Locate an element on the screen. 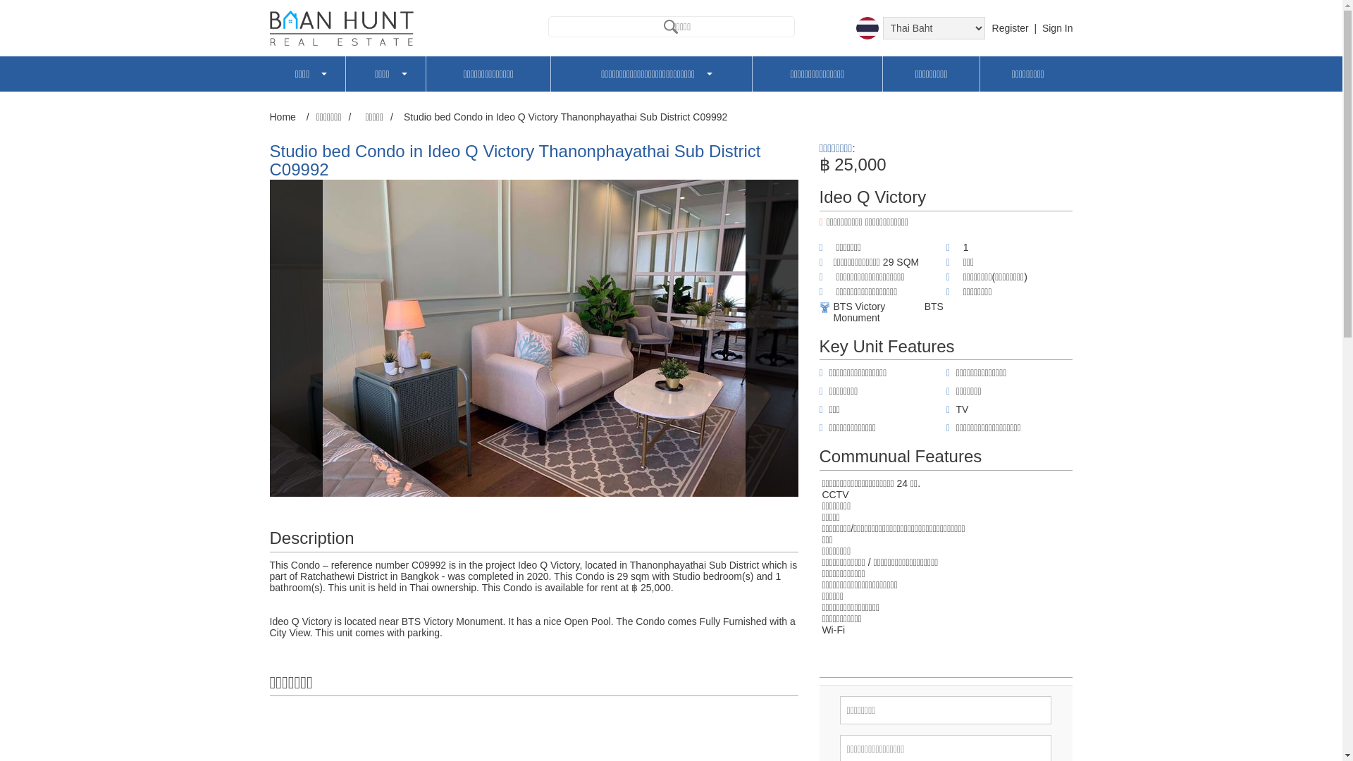  Next is located at coordinates (779, 338).